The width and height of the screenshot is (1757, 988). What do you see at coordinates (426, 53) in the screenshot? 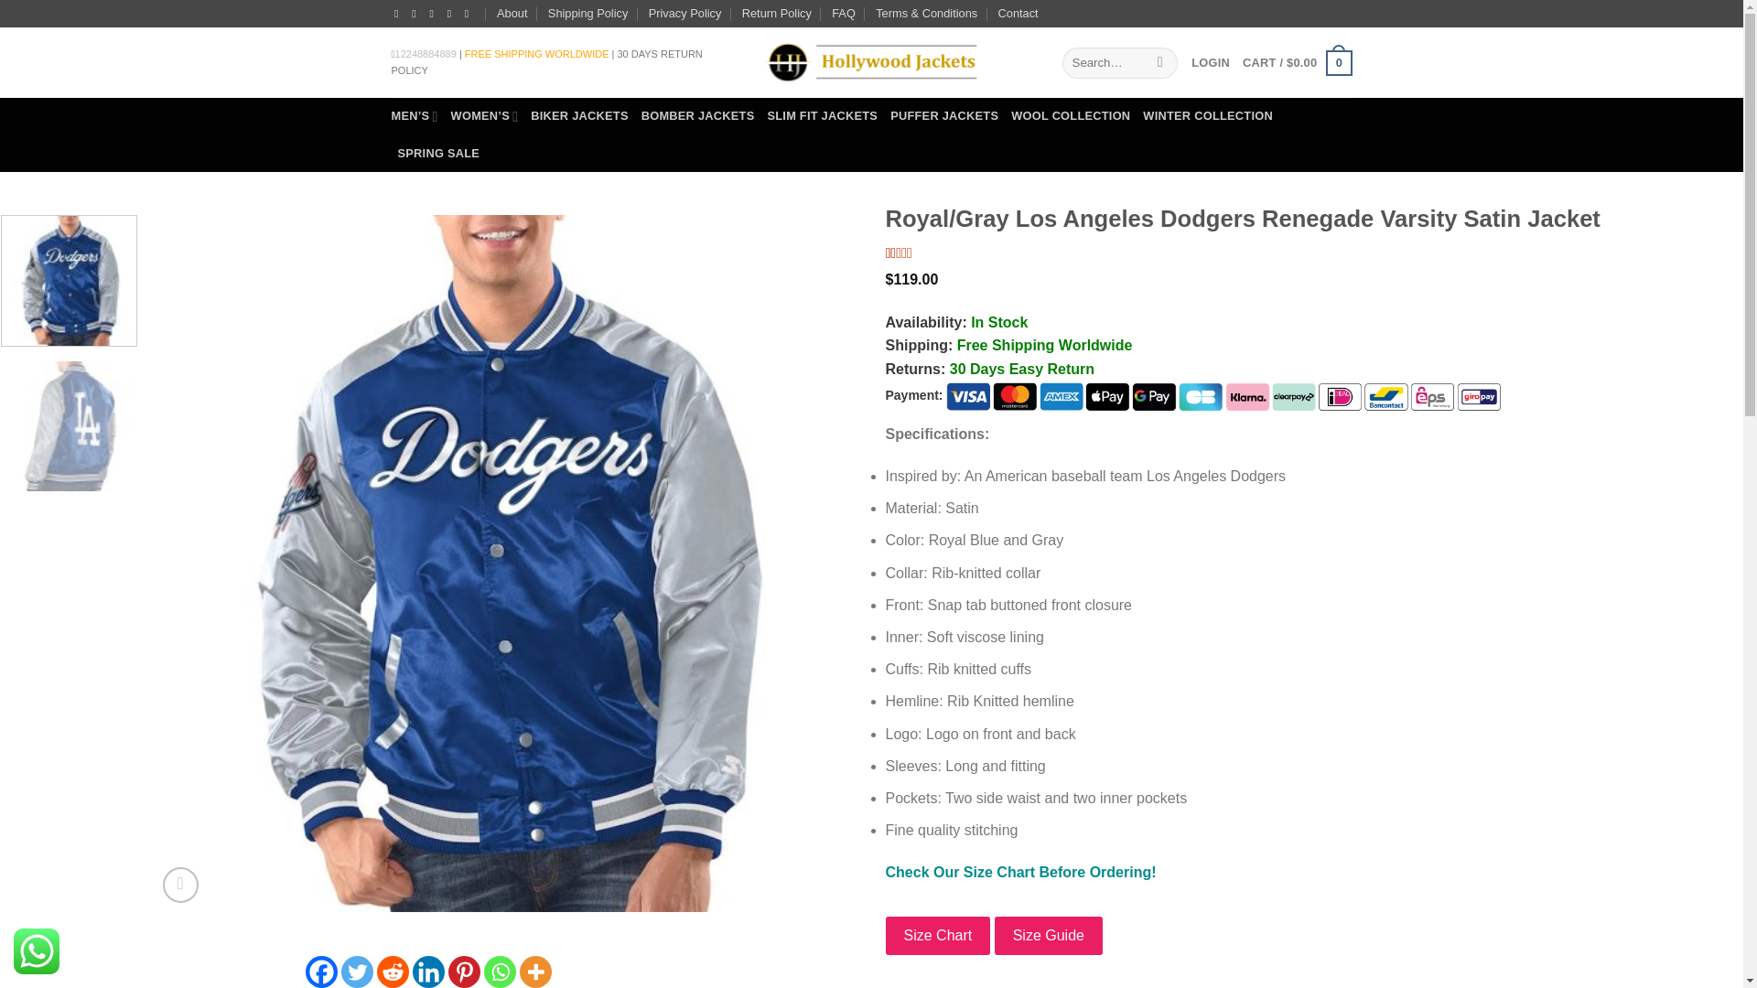
I see `12248884889` at bounding box center [426, 53].